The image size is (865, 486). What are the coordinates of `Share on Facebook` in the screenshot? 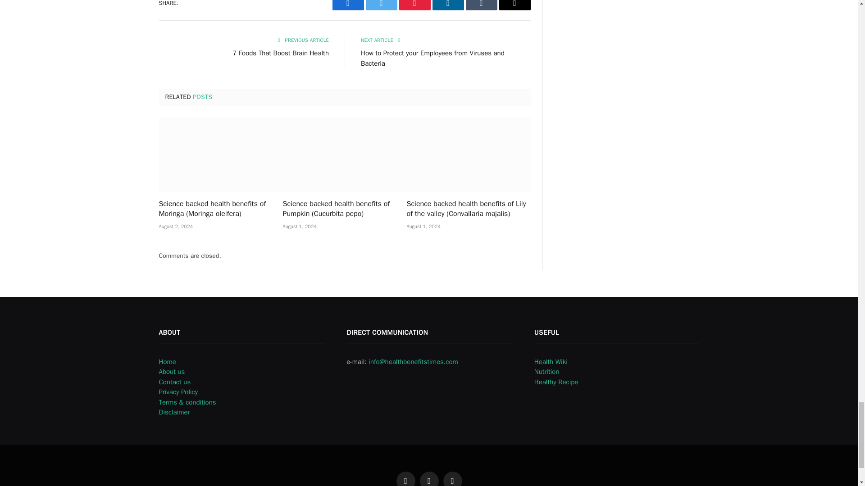 It's located at (348, 5).